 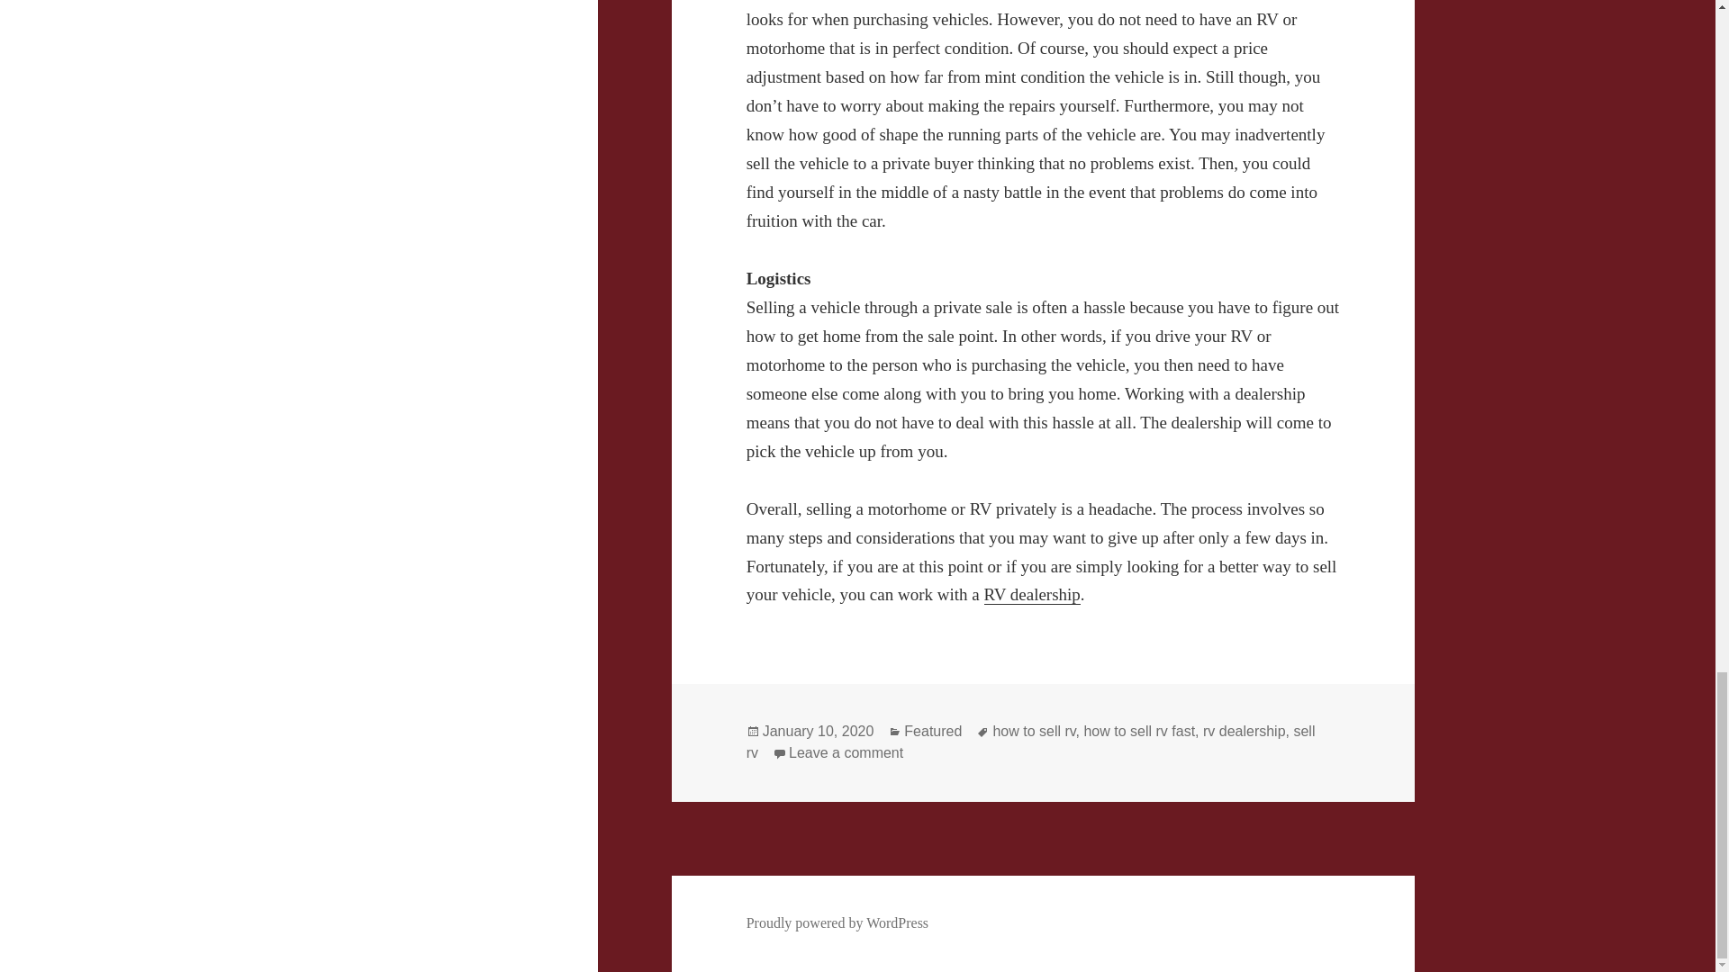 What do you see at coordinates (1034, 731) in the screenshot?
I see `how to sell rv` at bounding box center [1034, 731].